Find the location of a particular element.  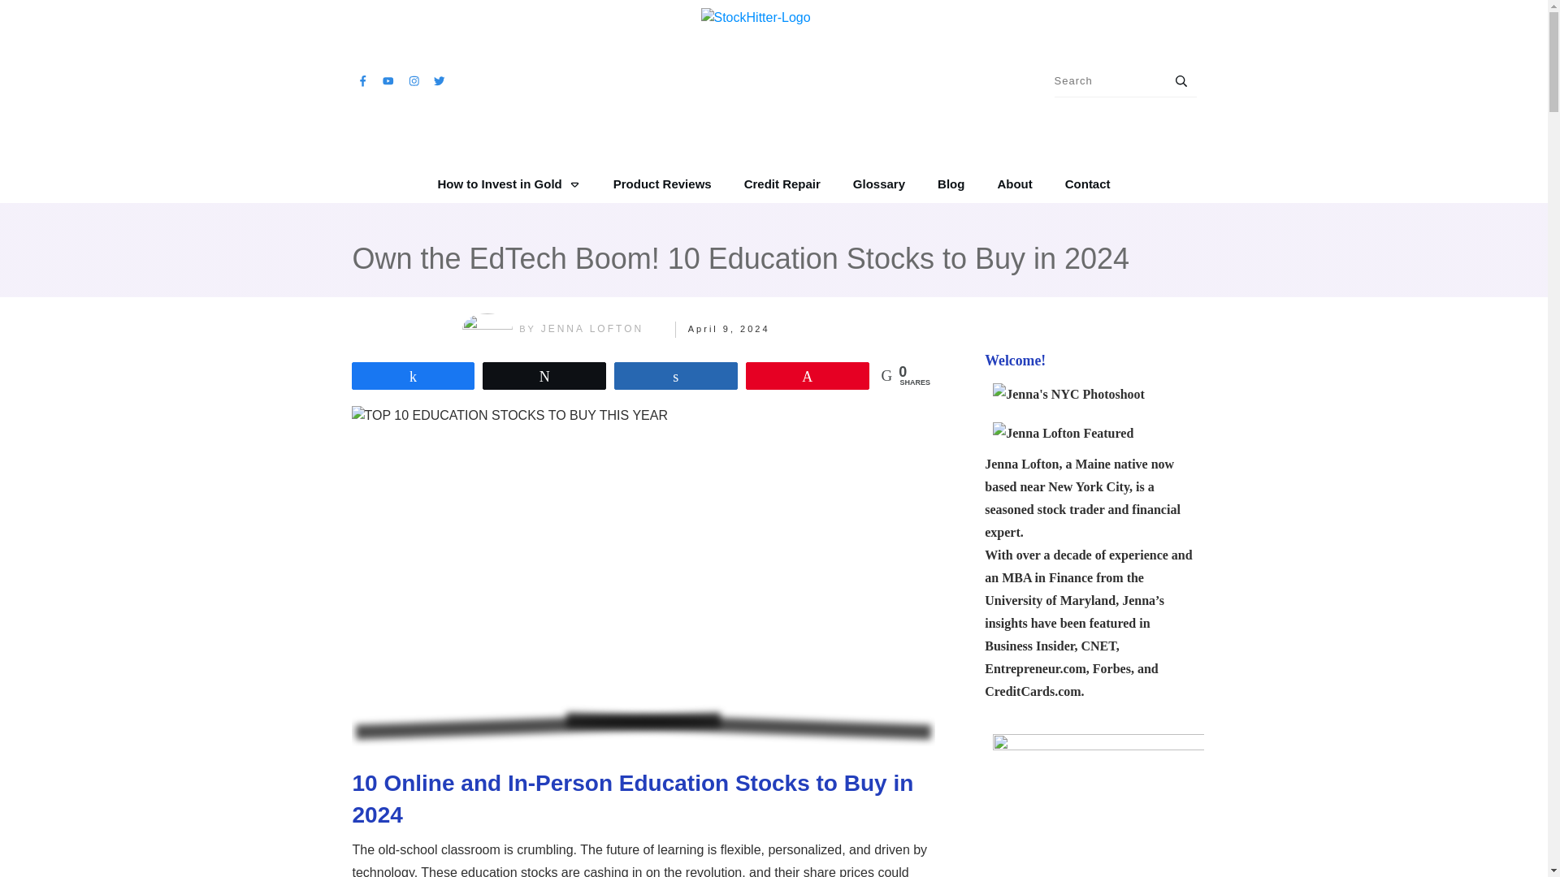

JENNA LOFTON is located at coordinates (591, 328).